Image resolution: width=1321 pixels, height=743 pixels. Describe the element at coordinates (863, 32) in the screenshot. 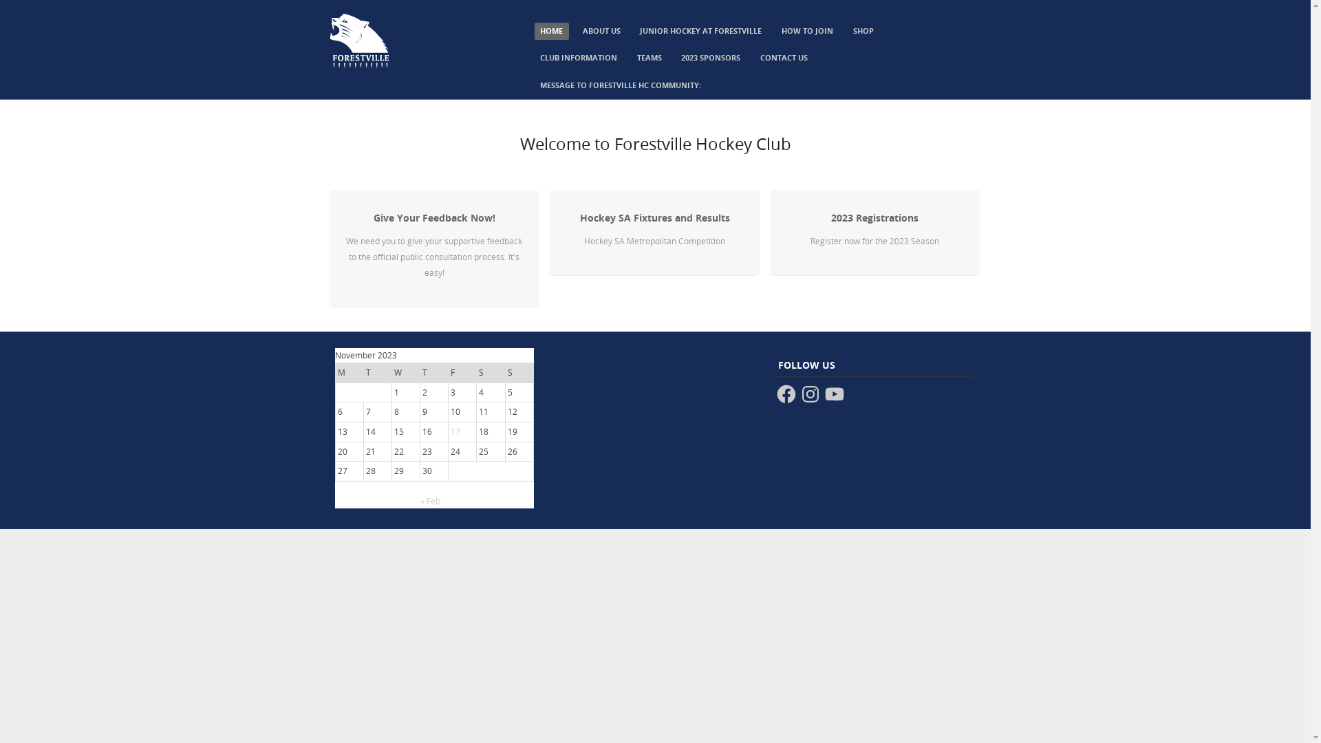

I see `SHOP` at that location.